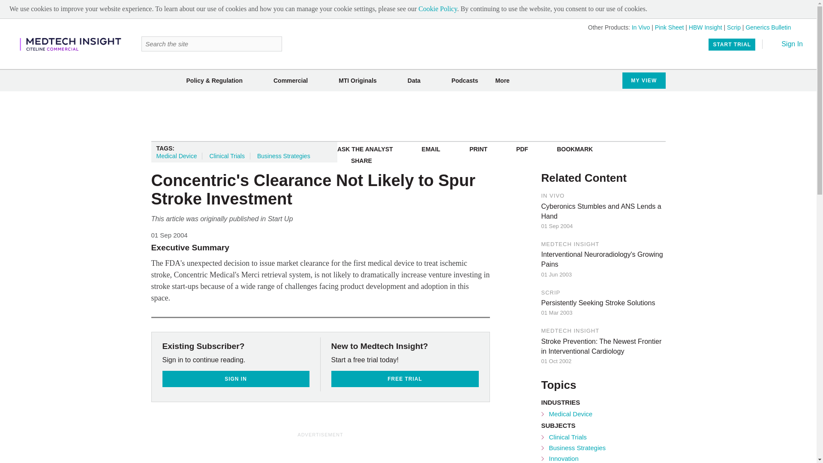 The width and height of the screenshot is (823, 463). What do you see at coordinates (291, 81) in the screenshot?
I see `Commercial` at bounding box center [291, 81].